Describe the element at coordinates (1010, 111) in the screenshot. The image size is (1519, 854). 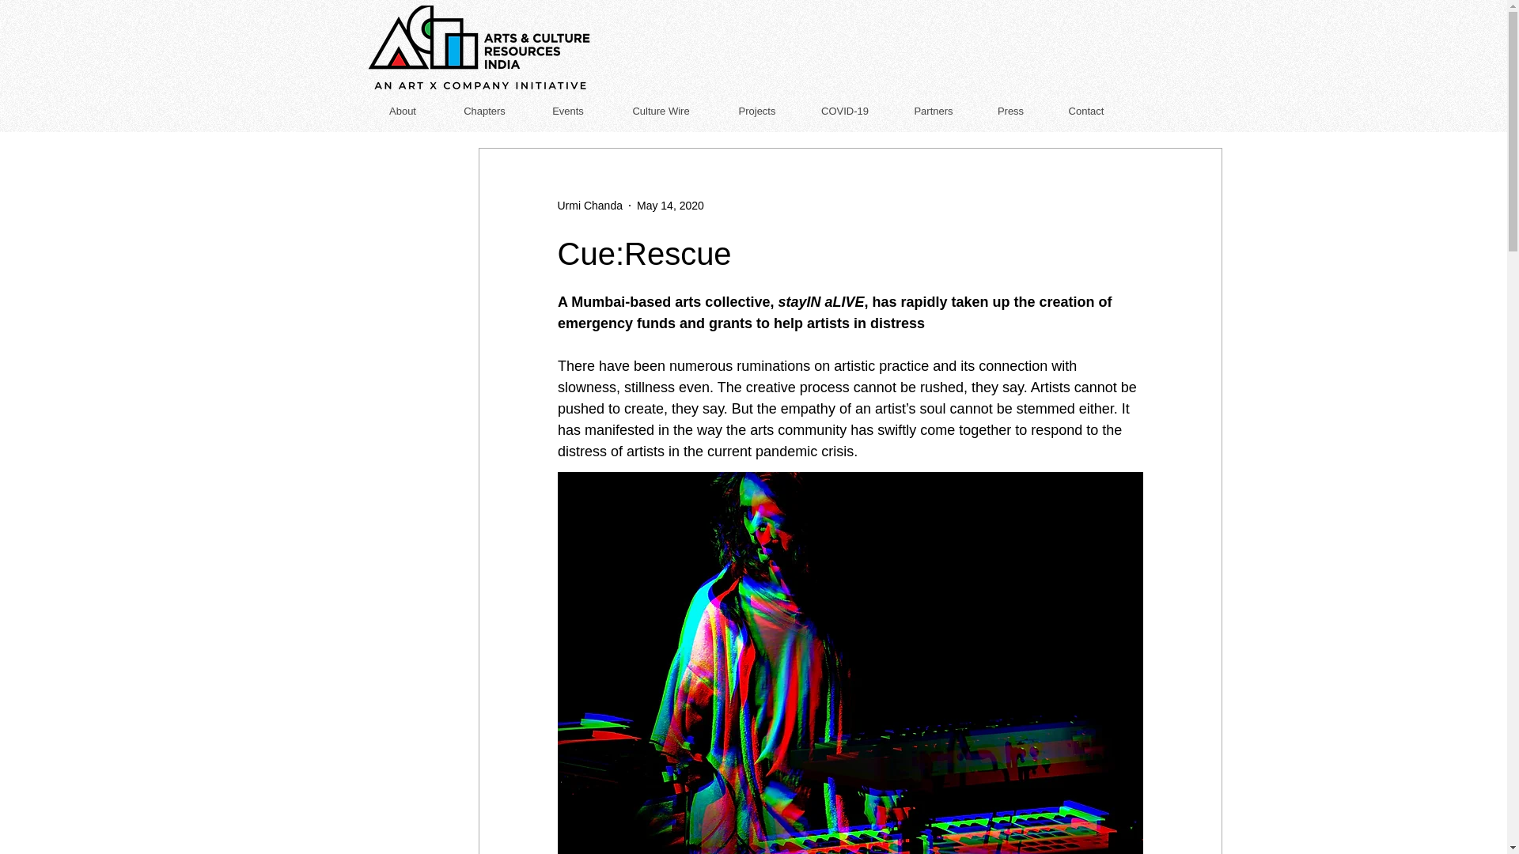
I see `Press` at that location.